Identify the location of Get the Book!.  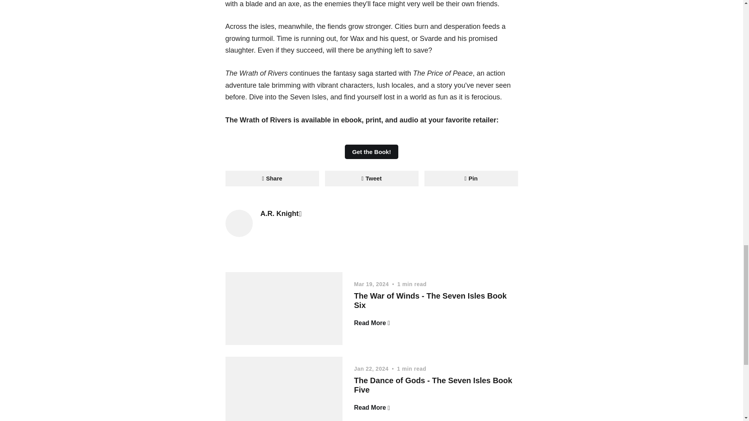
(371, 152).